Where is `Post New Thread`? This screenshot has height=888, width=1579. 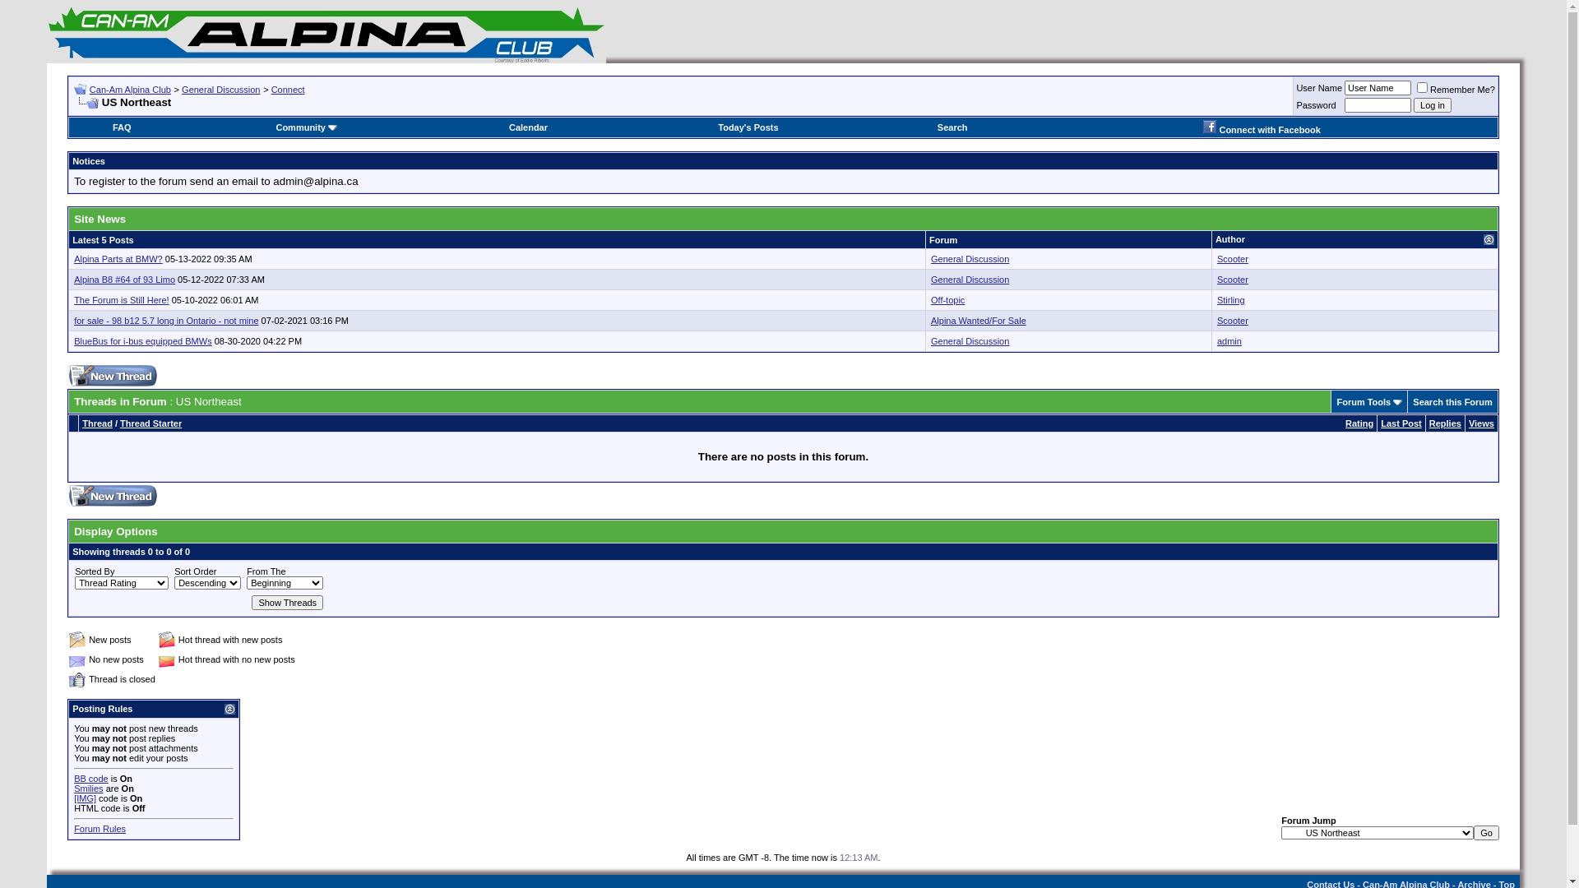
Post New Thread is located at coordinates (113, 496).